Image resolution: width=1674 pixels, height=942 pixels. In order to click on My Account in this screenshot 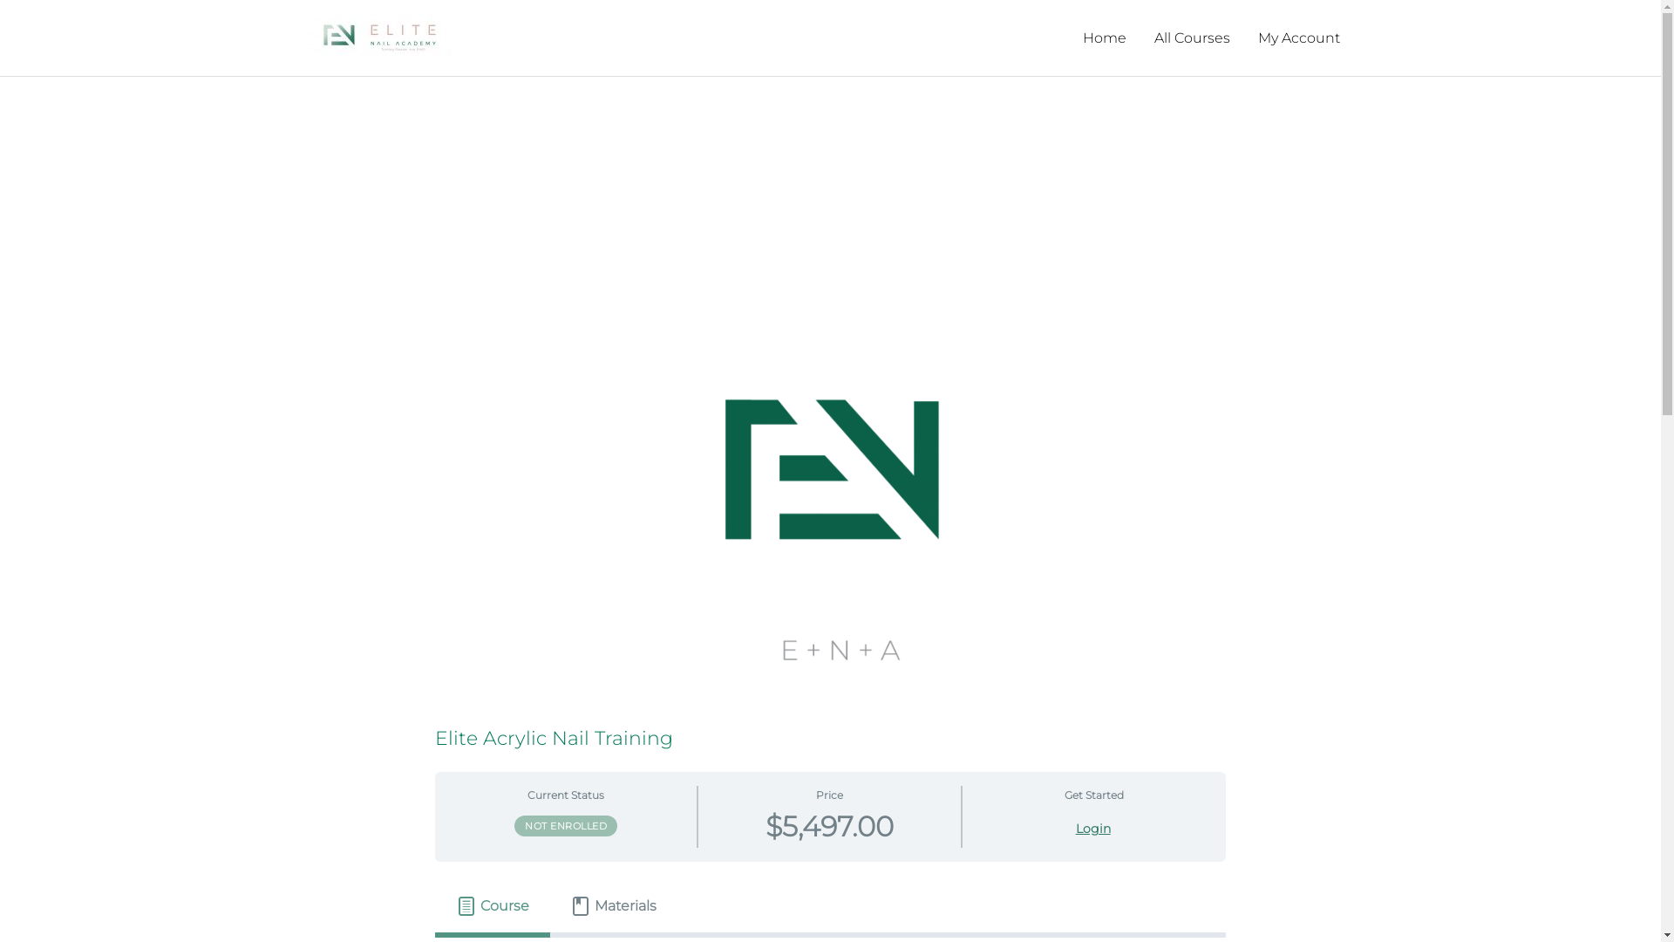, I will do `click(1298, 38)`.